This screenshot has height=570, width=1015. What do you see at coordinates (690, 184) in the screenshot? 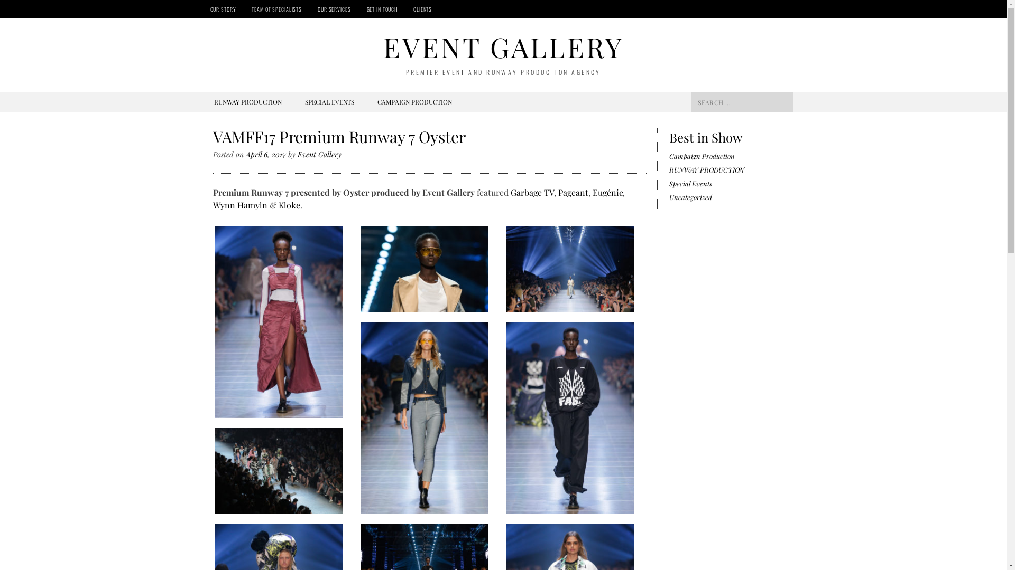
I see `Special Events` at bounding box center [690, 184].